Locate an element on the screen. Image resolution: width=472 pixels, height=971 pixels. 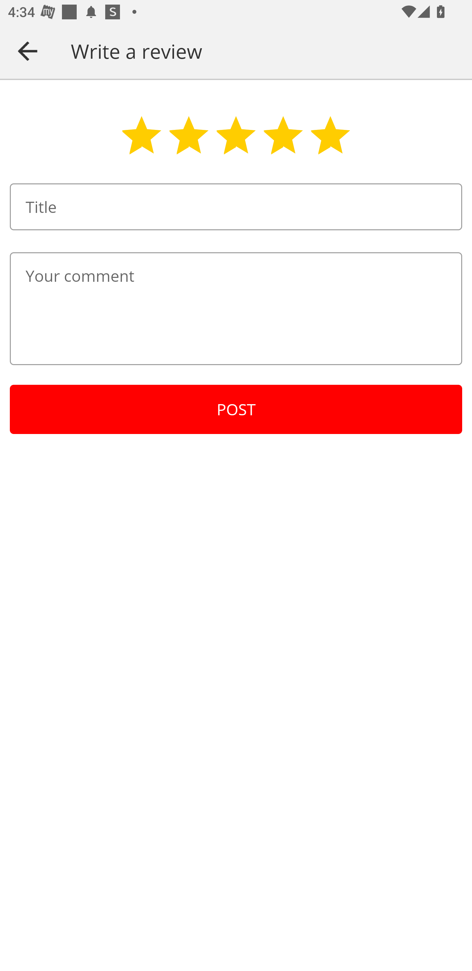
Title is located at coordinates (236, 207).